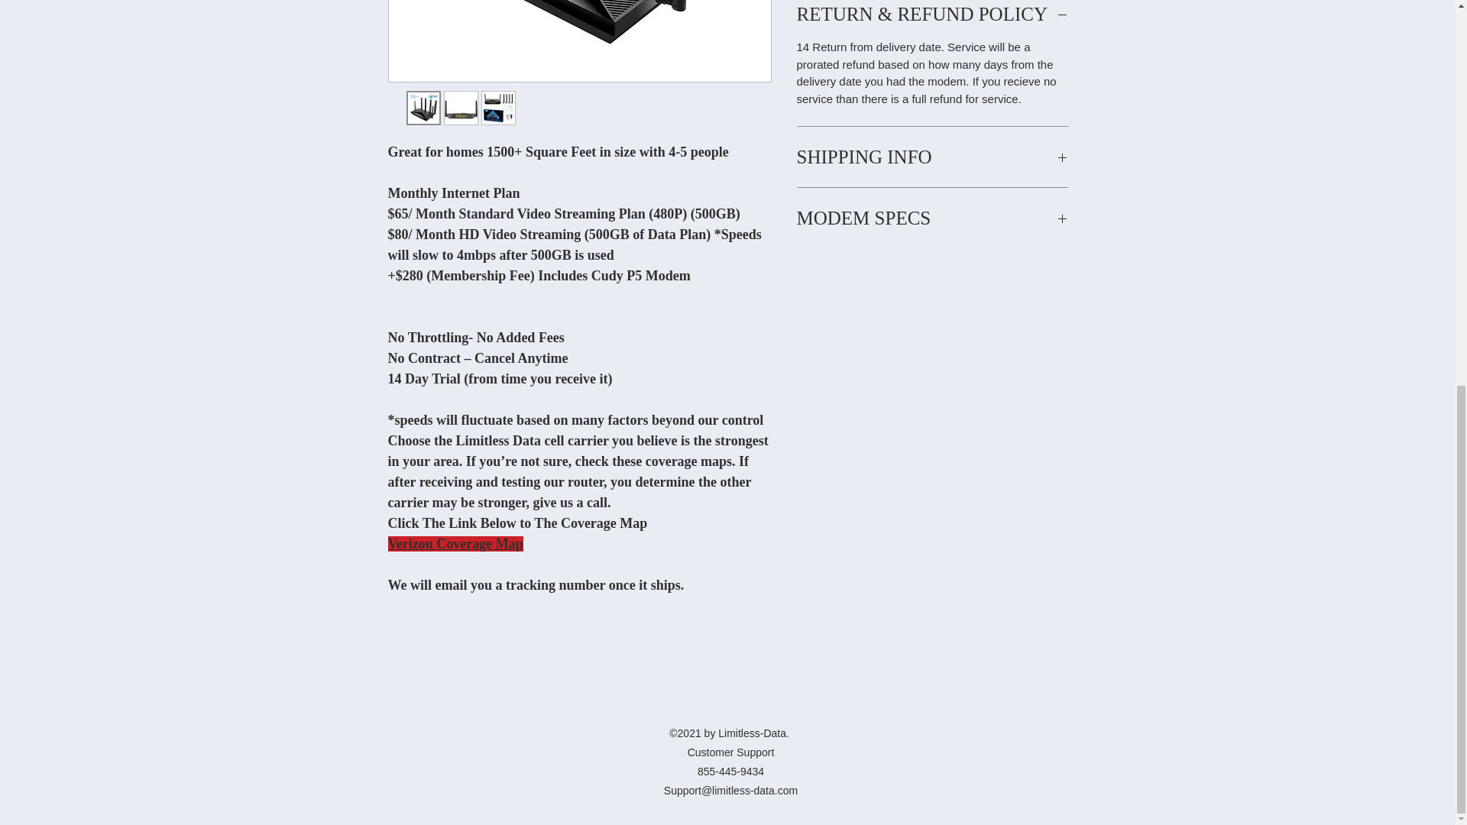 The width and height of the screenshot is (1467, 825). What do you see at coordinates (932, 218) in the screenshot?
I see `MODEM SPECS` at bounding box center [932, 218].